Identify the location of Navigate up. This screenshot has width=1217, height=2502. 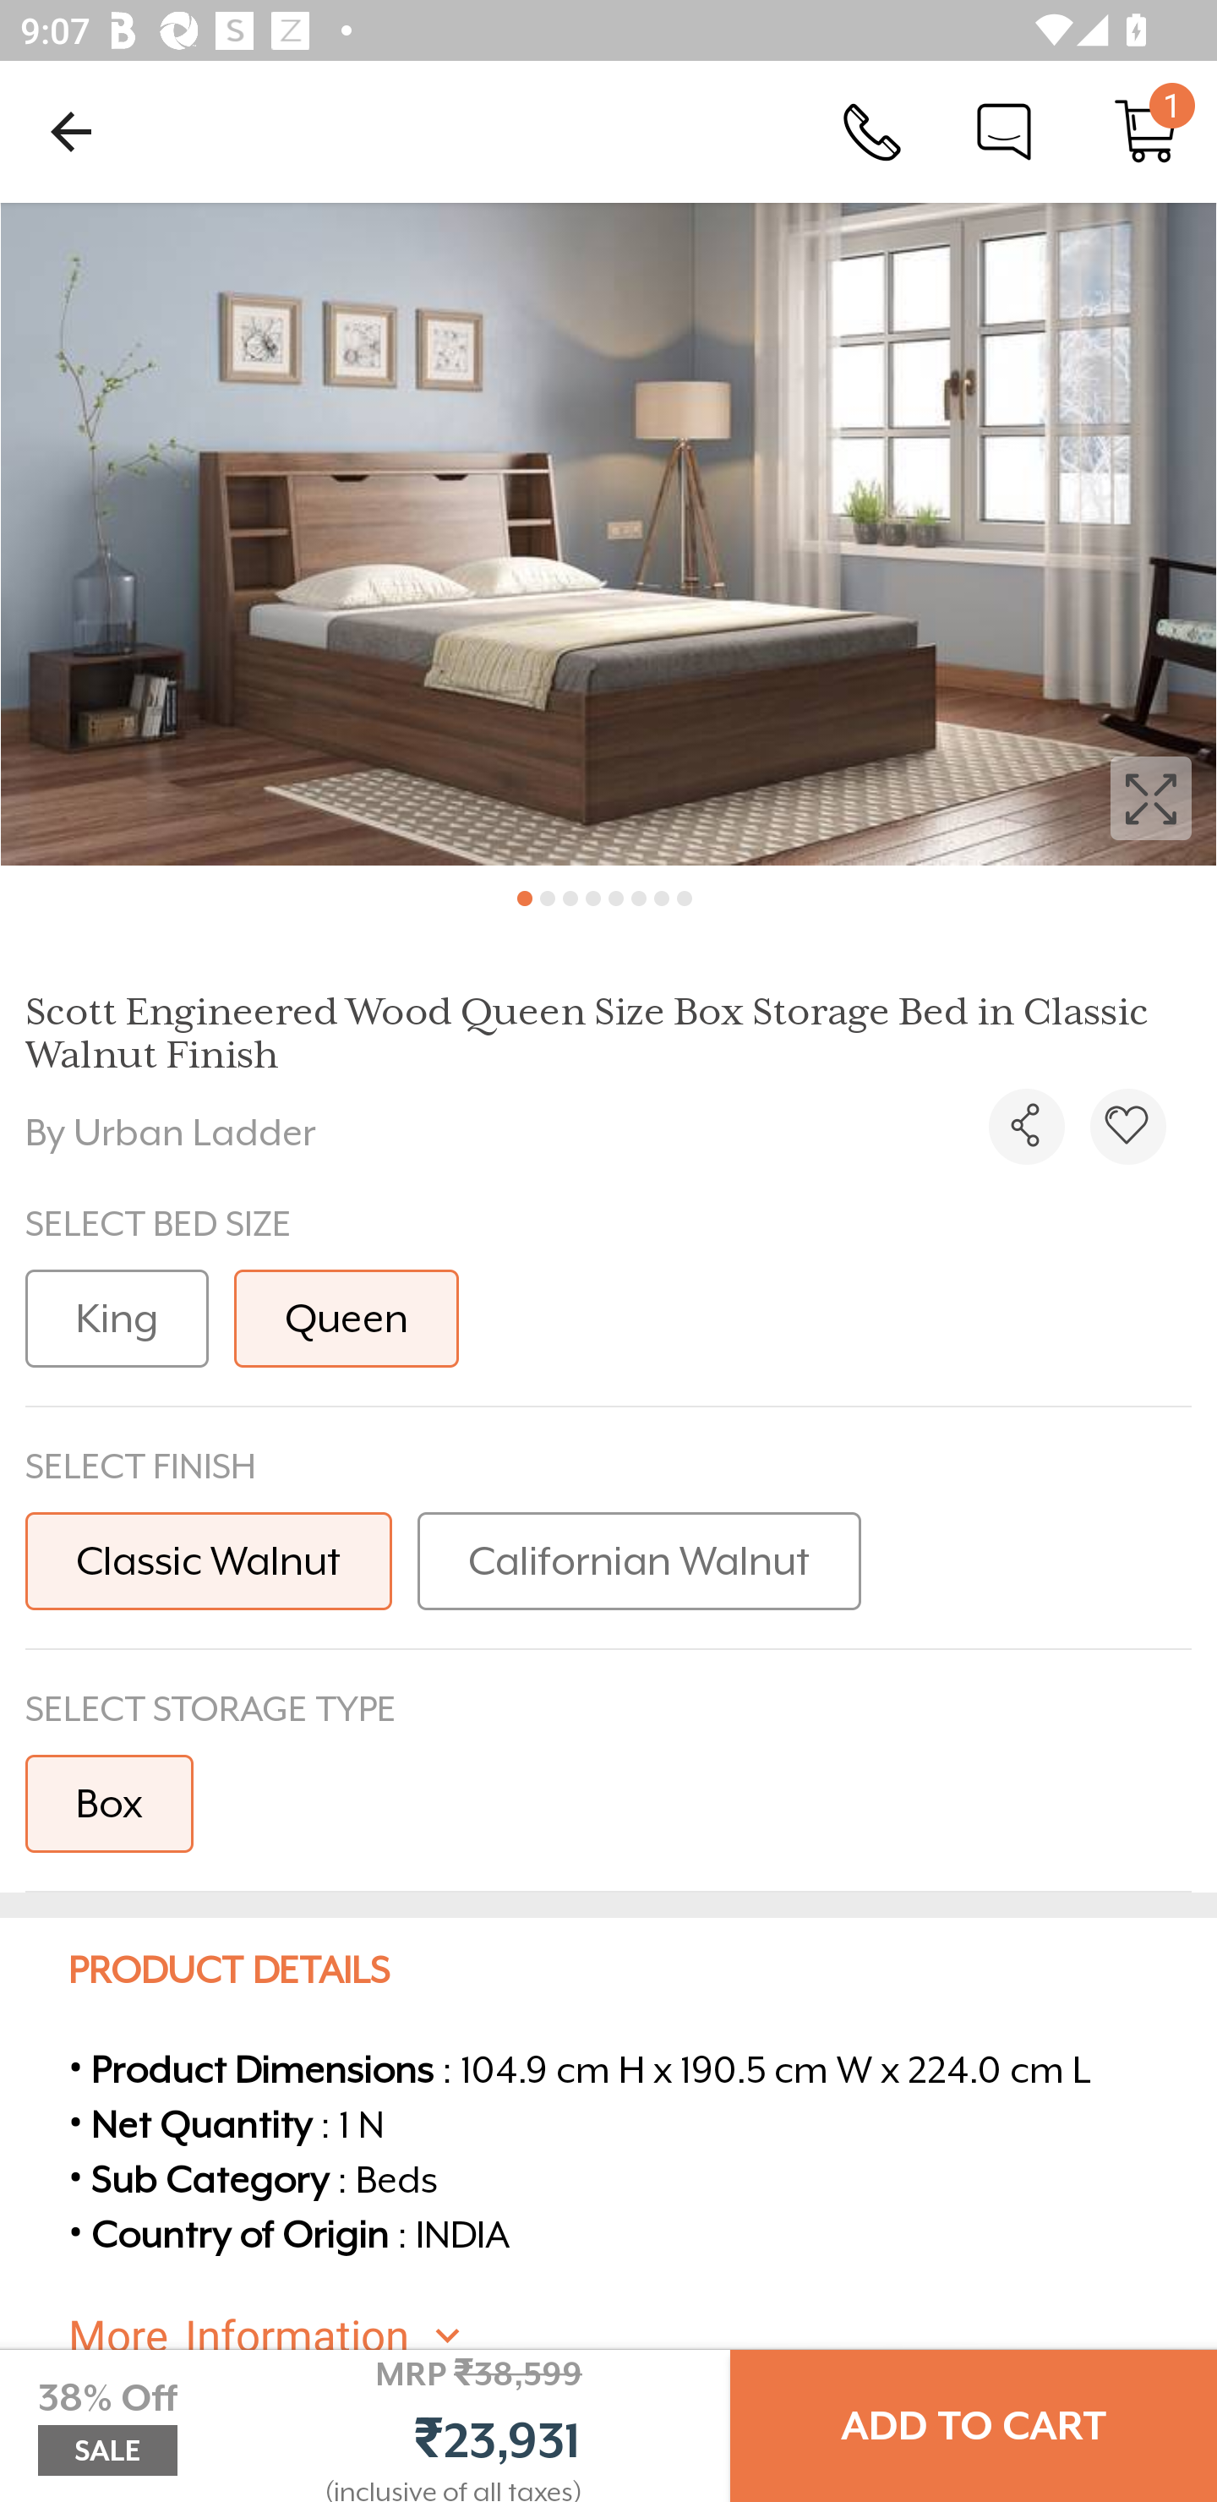
(71, 131).